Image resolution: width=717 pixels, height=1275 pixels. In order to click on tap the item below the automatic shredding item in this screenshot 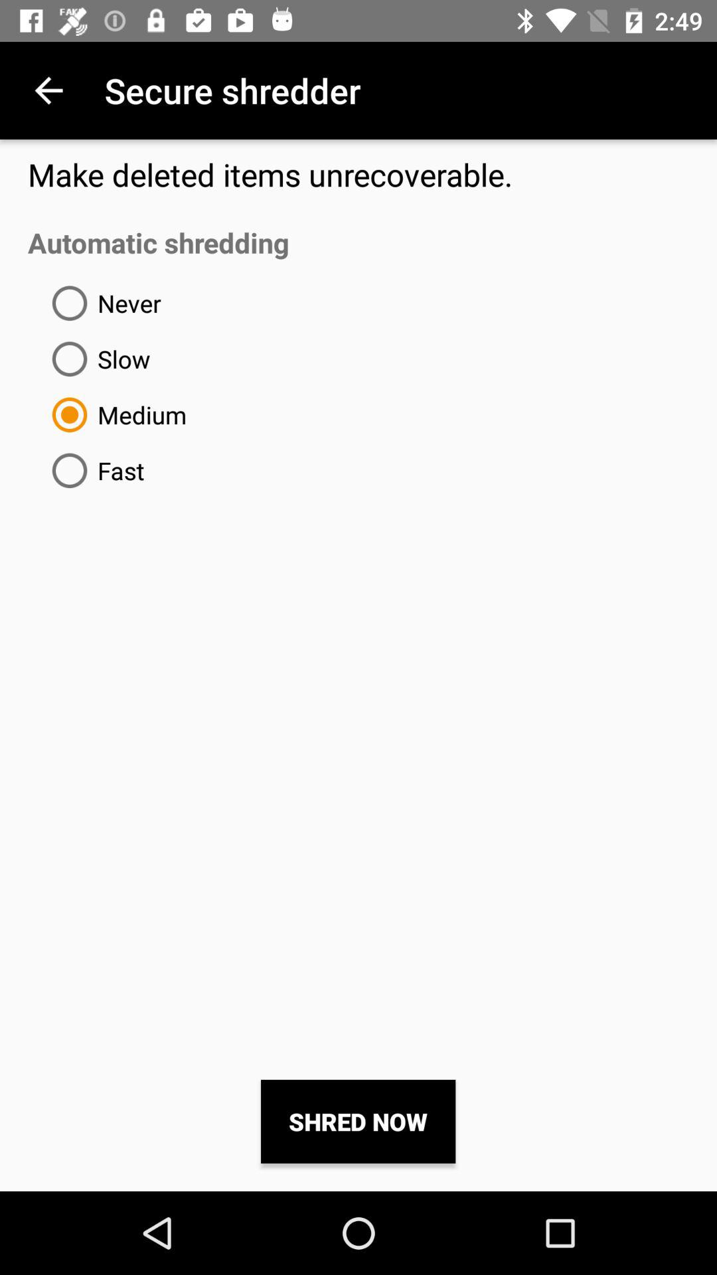, I will do `click(101, 303)`.